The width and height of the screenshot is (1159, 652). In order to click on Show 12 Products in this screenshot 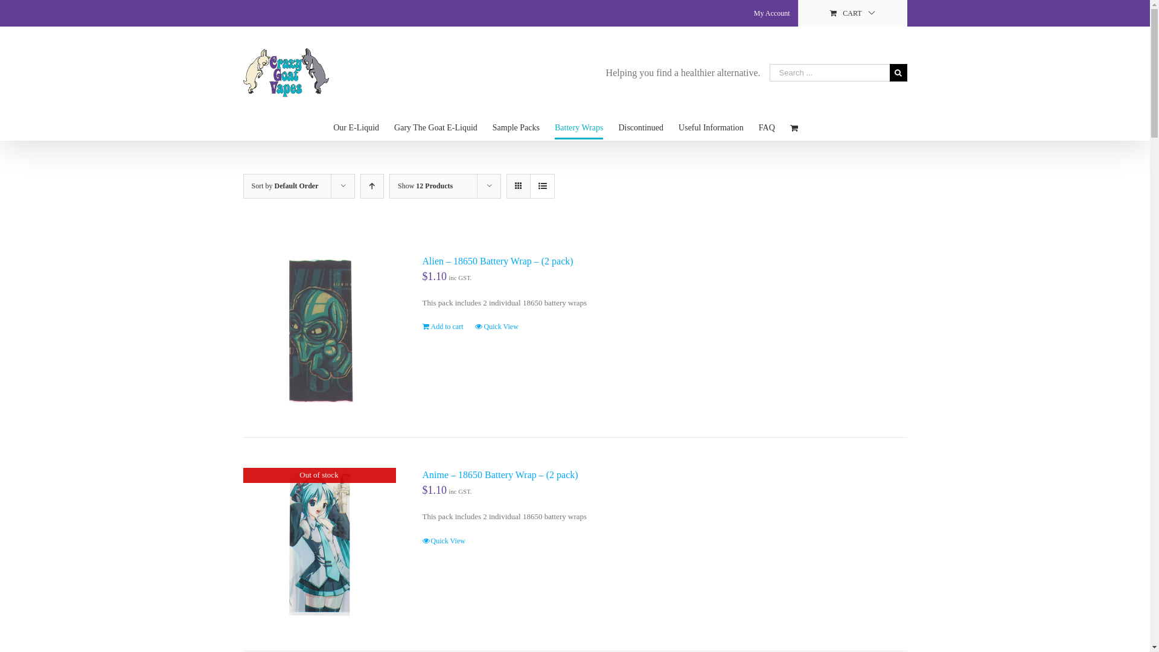, I will do `click(425, 186)`.